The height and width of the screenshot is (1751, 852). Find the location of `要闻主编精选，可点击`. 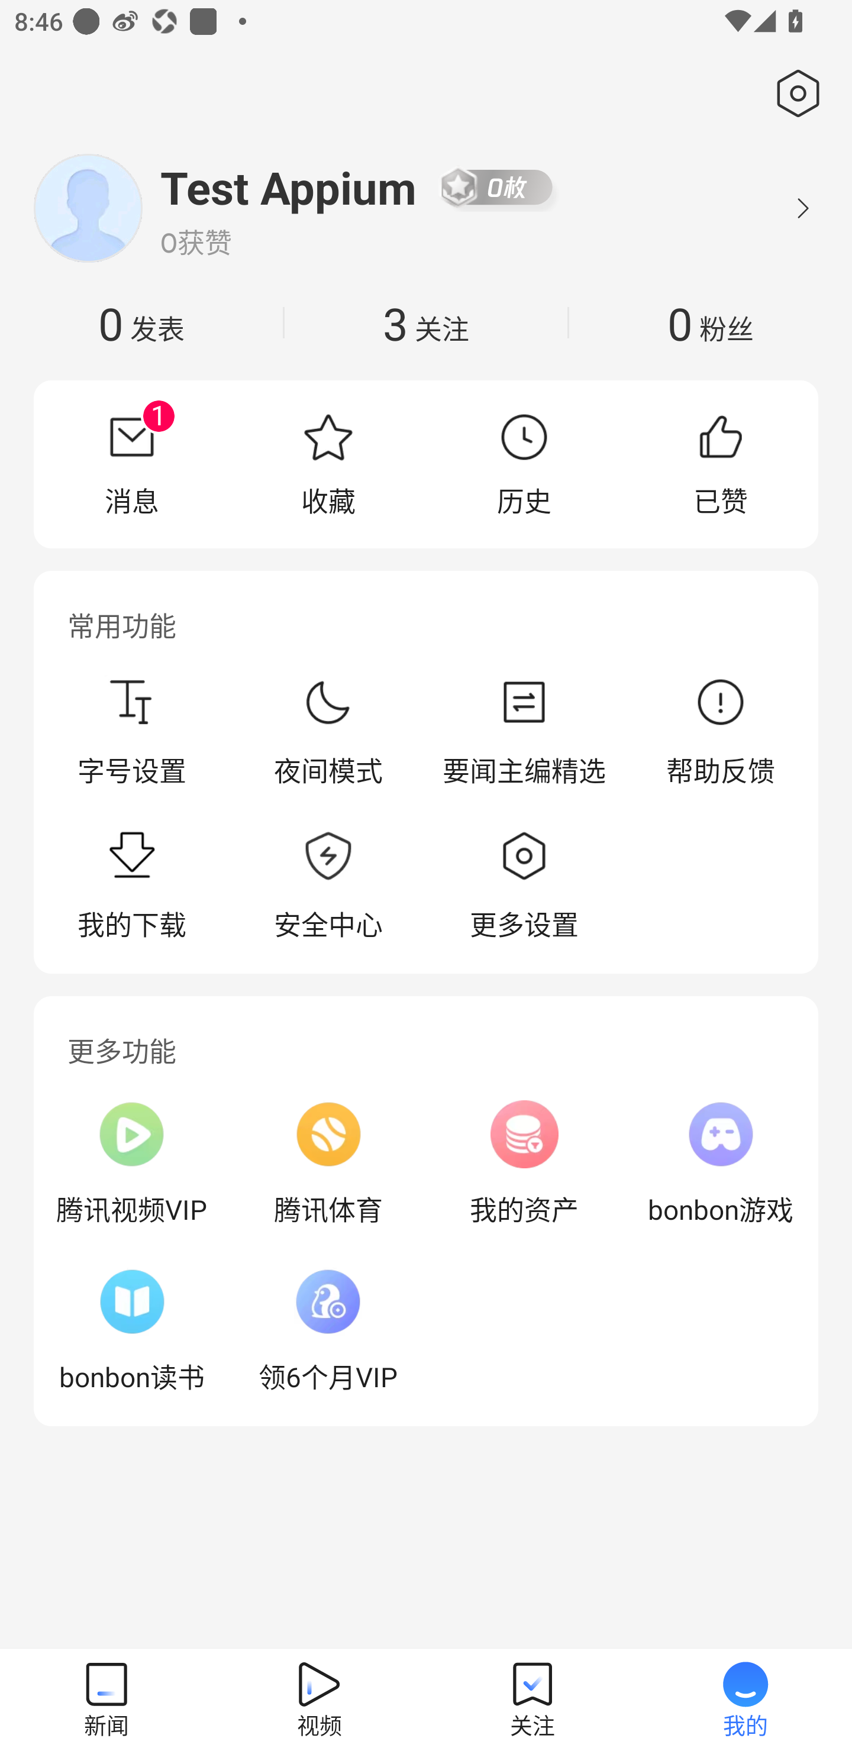

要闻主编精选，可点击 is located at coordinates (524, 732).